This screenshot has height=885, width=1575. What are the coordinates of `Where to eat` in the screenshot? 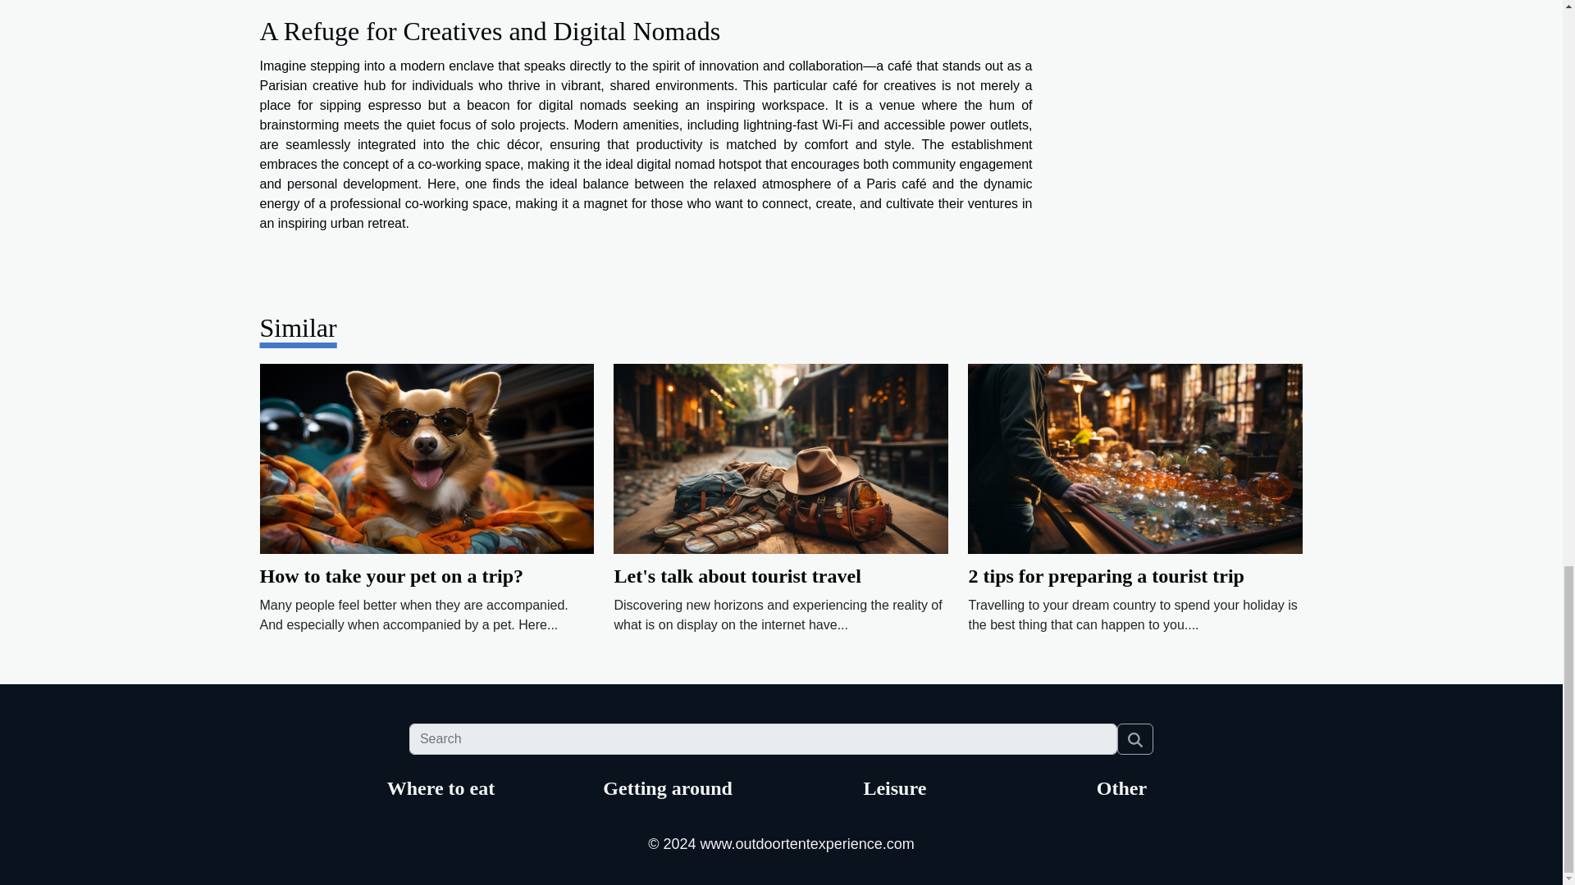 It's located at (441, 788).